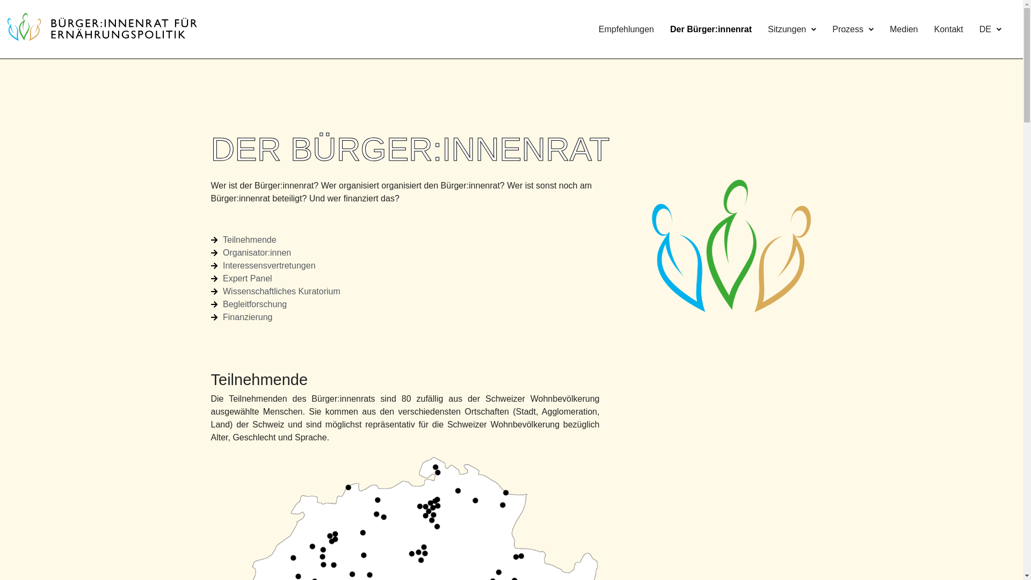 The image size is (1031, 580). I want to click on Finanzierung, so click(406, 317).